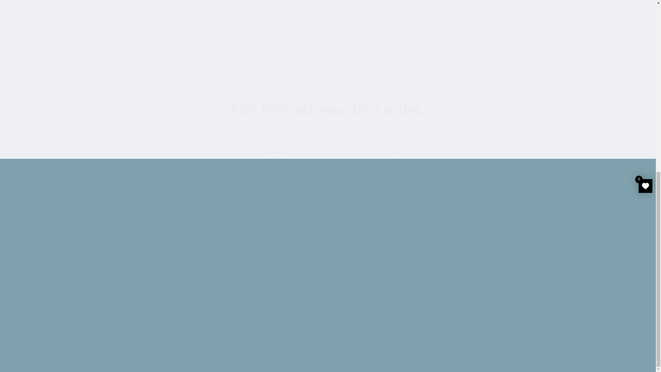 This screenshot has width=661, height=372. What do you see at coordinates (328, 303) in the screenshot?
I see `Email` at bounding box center [328, 303].